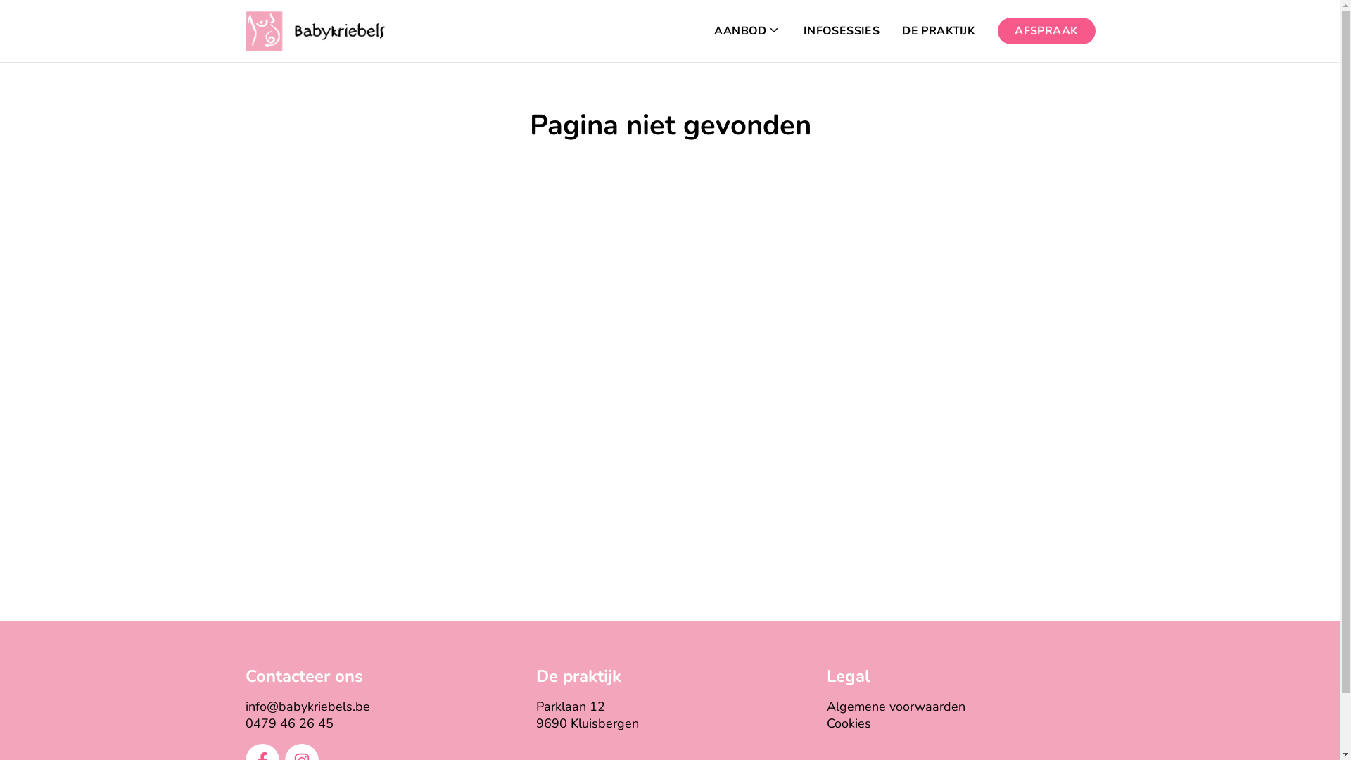 This screenshot has height=760, width=1351. Describe the element at coordinates (1046, 31) in the screenshot. I see `AFSPRAAK` at that location.